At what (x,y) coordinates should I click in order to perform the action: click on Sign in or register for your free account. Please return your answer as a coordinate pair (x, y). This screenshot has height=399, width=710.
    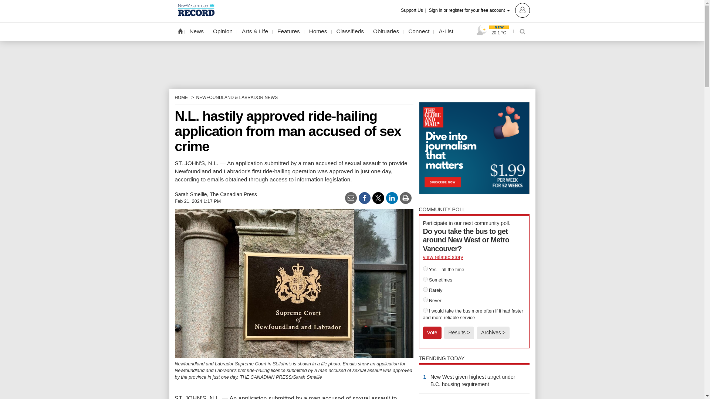
    Looking at the image, I should click on (479, 10).